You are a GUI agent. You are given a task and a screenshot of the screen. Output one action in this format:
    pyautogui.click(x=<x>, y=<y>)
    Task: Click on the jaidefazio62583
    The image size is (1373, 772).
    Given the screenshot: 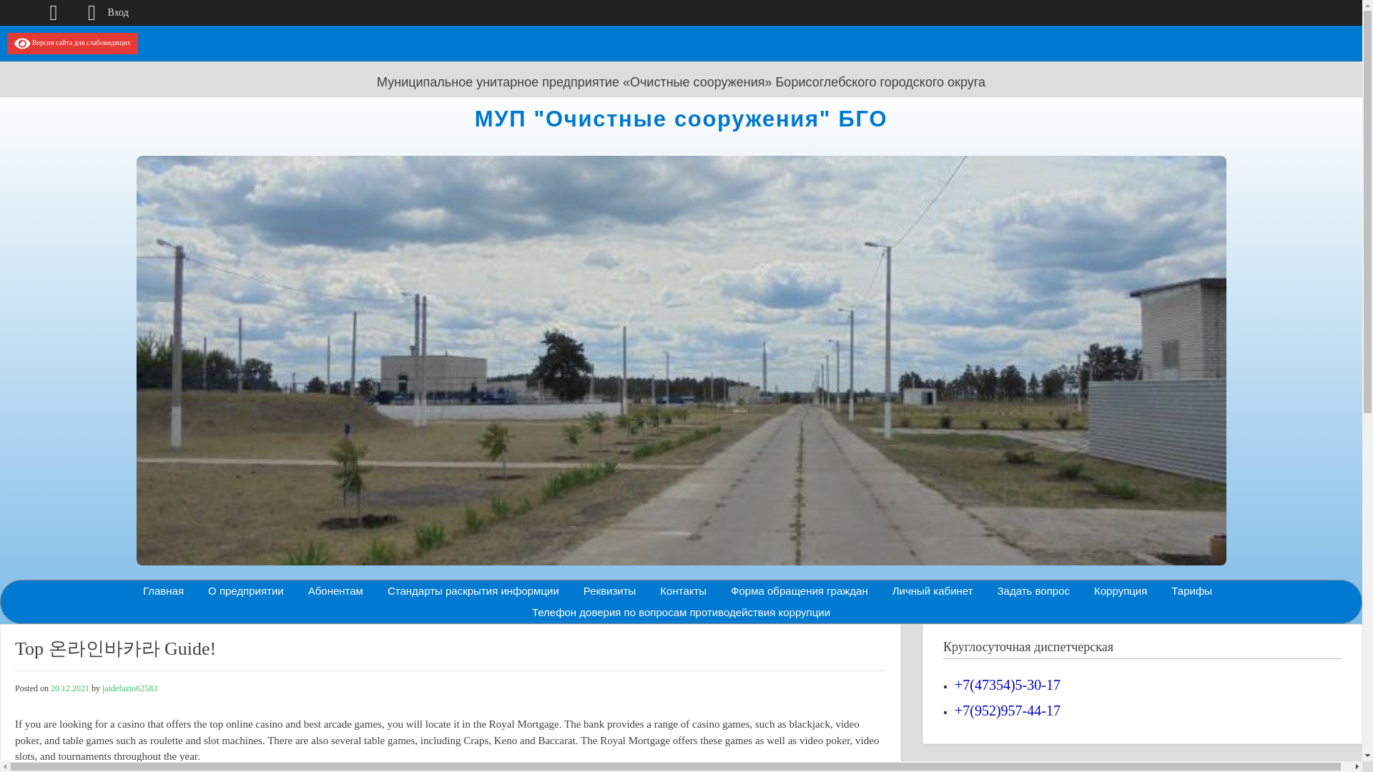 What is the action you would take?
    pyautogui.click(x=129, y=688)
    